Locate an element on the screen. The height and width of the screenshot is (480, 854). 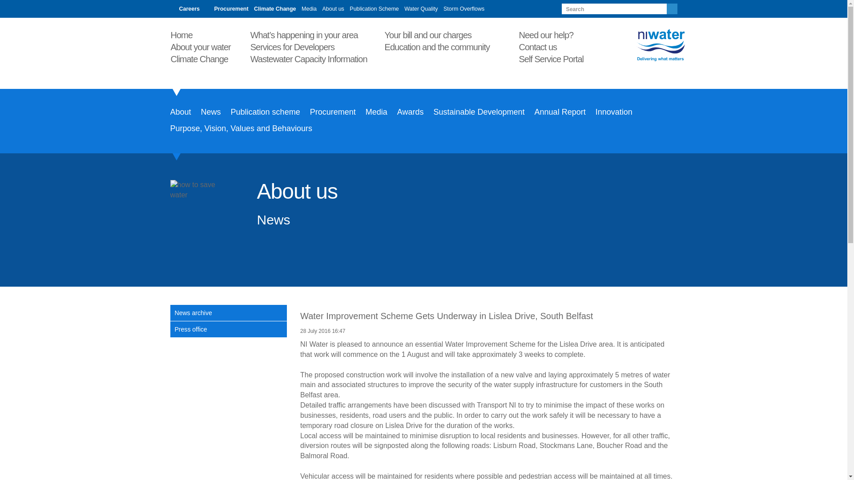
Home is located at coordinates (186, 34).